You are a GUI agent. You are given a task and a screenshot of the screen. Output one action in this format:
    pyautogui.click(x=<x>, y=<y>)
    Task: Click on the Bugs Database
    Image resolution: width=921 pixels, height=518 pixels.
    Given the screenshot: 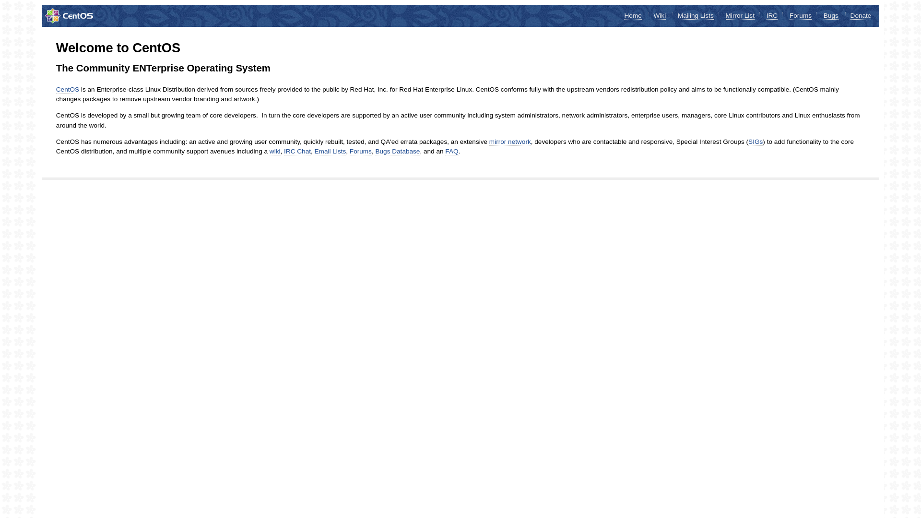 What is the action you would take?
    pyautogui.click(x=397, y=152)
    